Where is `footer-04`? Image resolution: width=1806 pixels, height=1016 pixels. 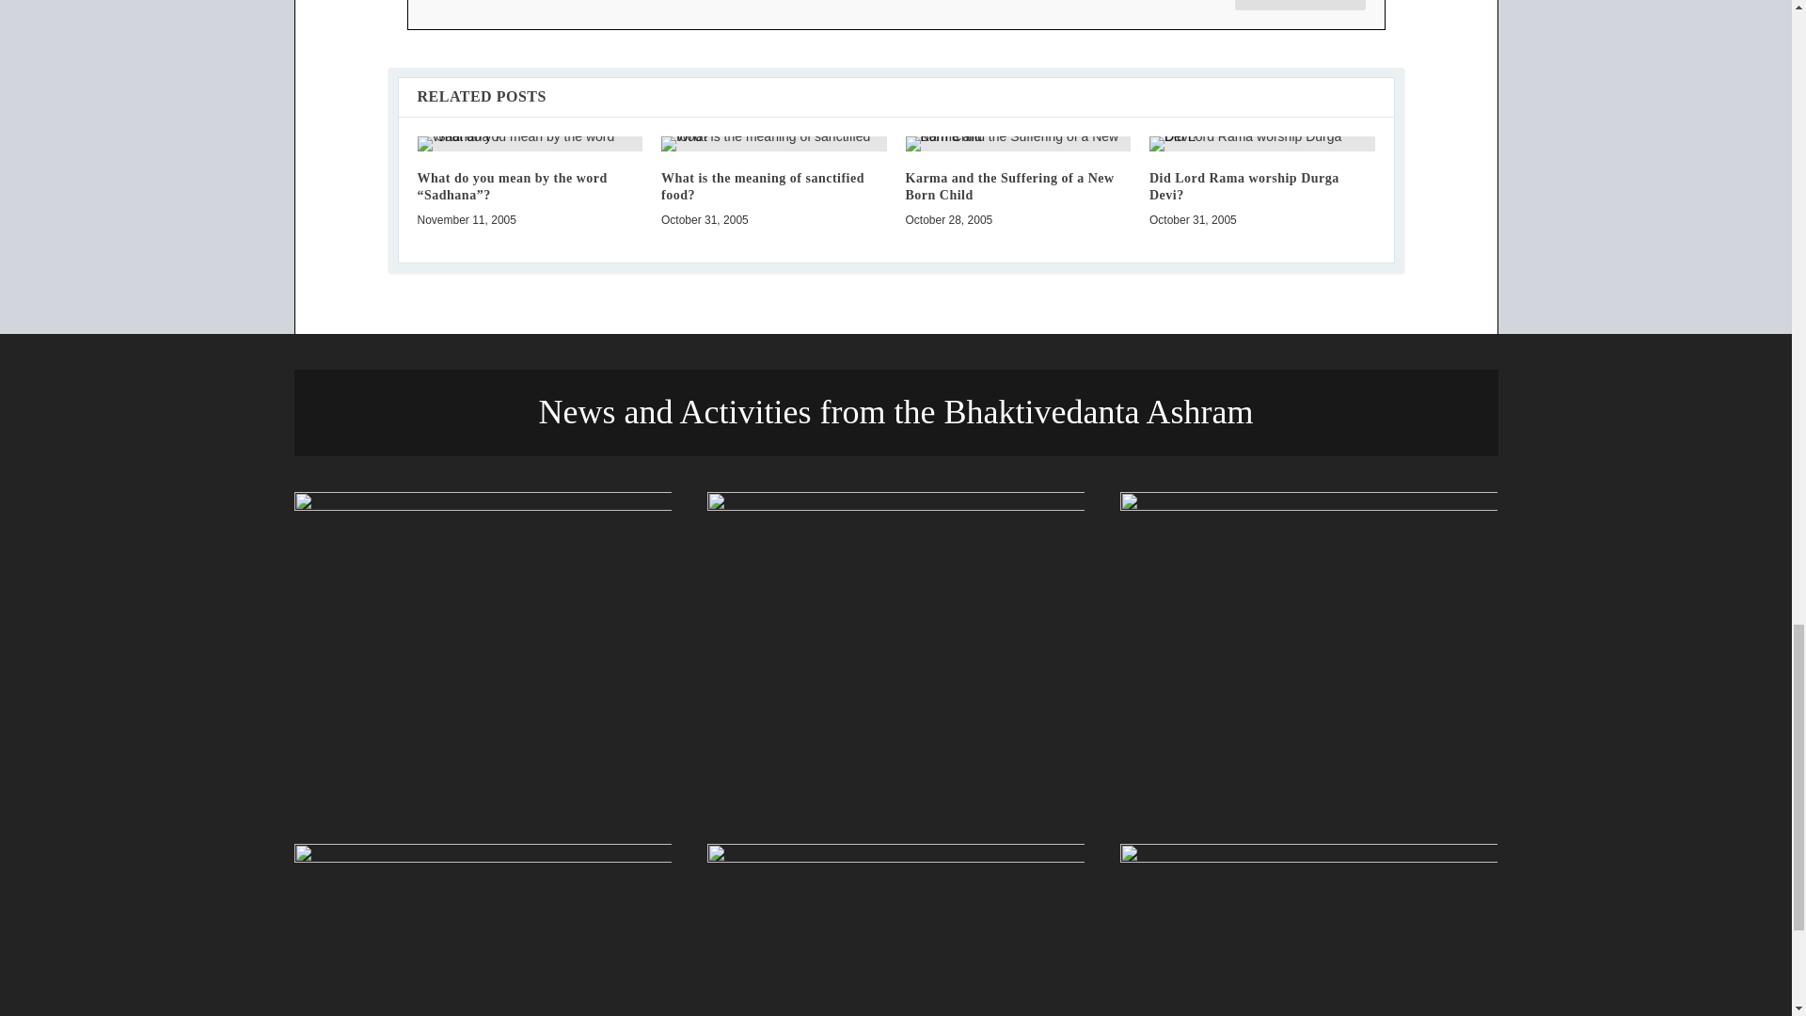
footer-04 is located at coordinates (482, 929).